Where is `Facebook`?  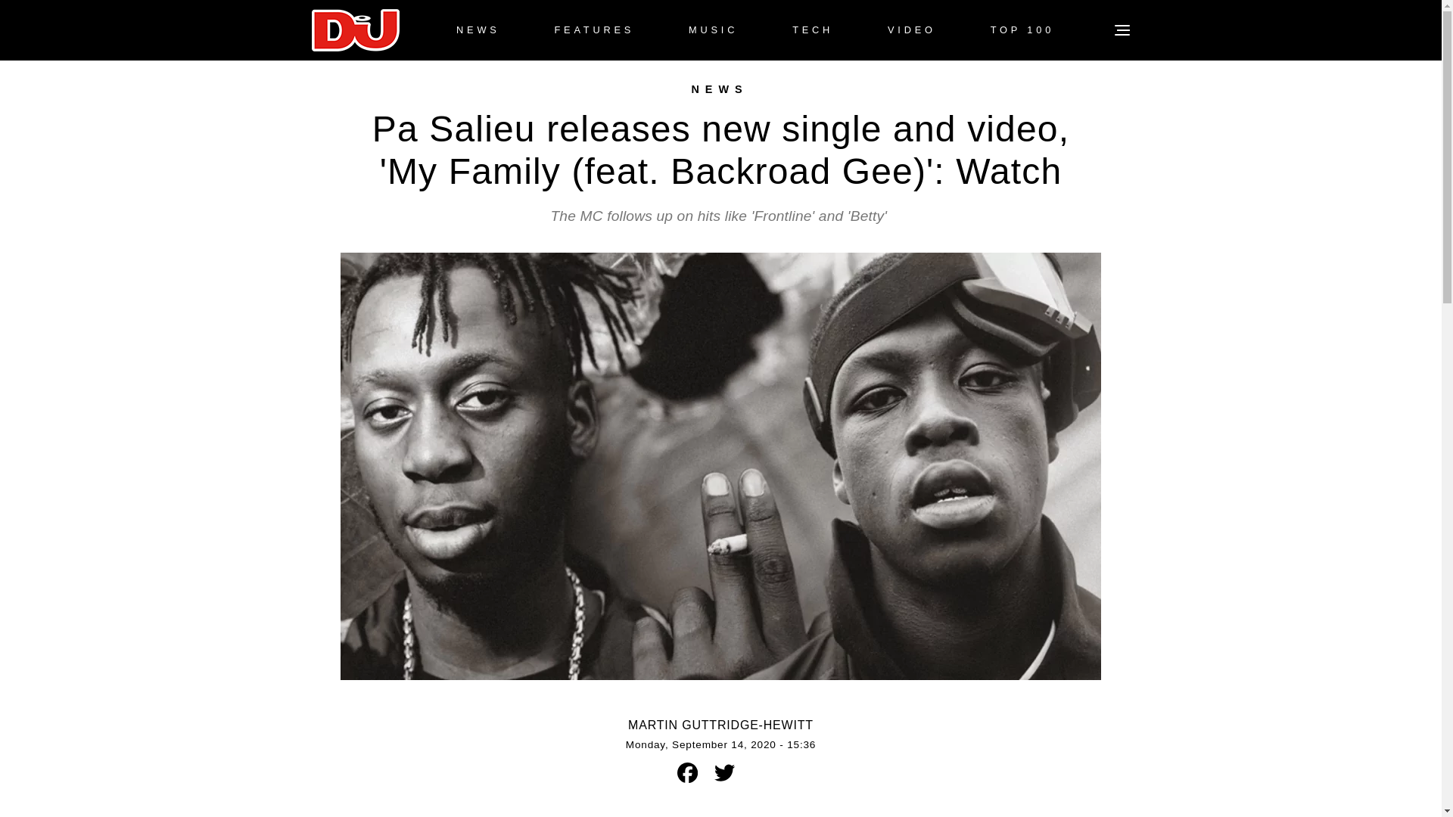
Facebook is located at coordinates (687, 772).